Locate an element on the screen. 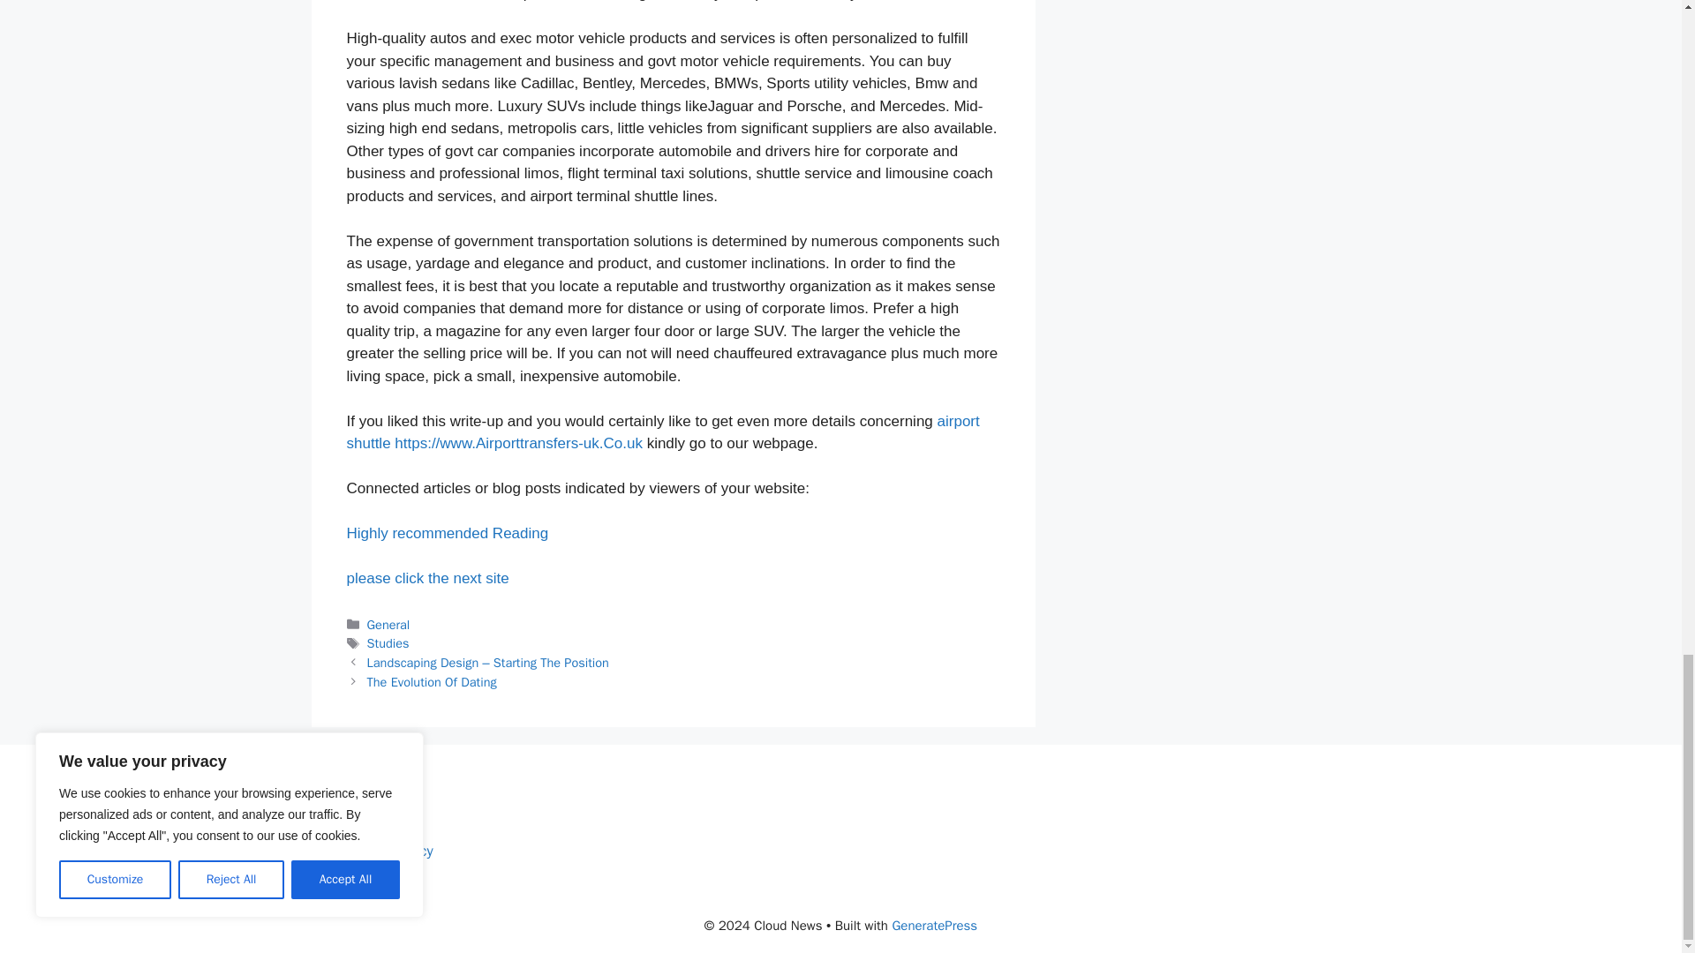  please click the next site is located at coordinates (427, 578).